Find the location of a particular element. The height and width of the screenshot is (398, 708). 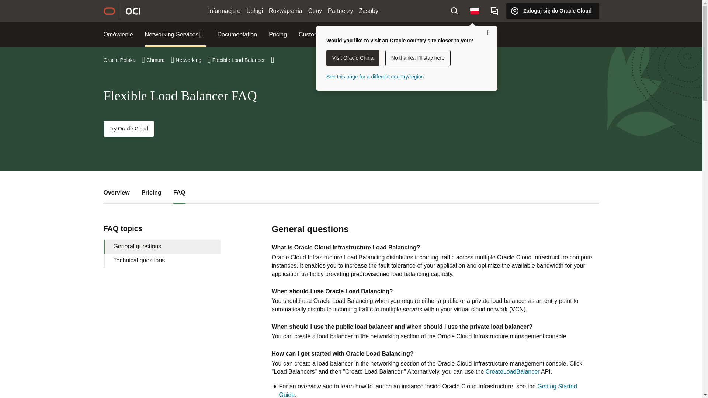

Informacje o is located at coordinates (224, 11).